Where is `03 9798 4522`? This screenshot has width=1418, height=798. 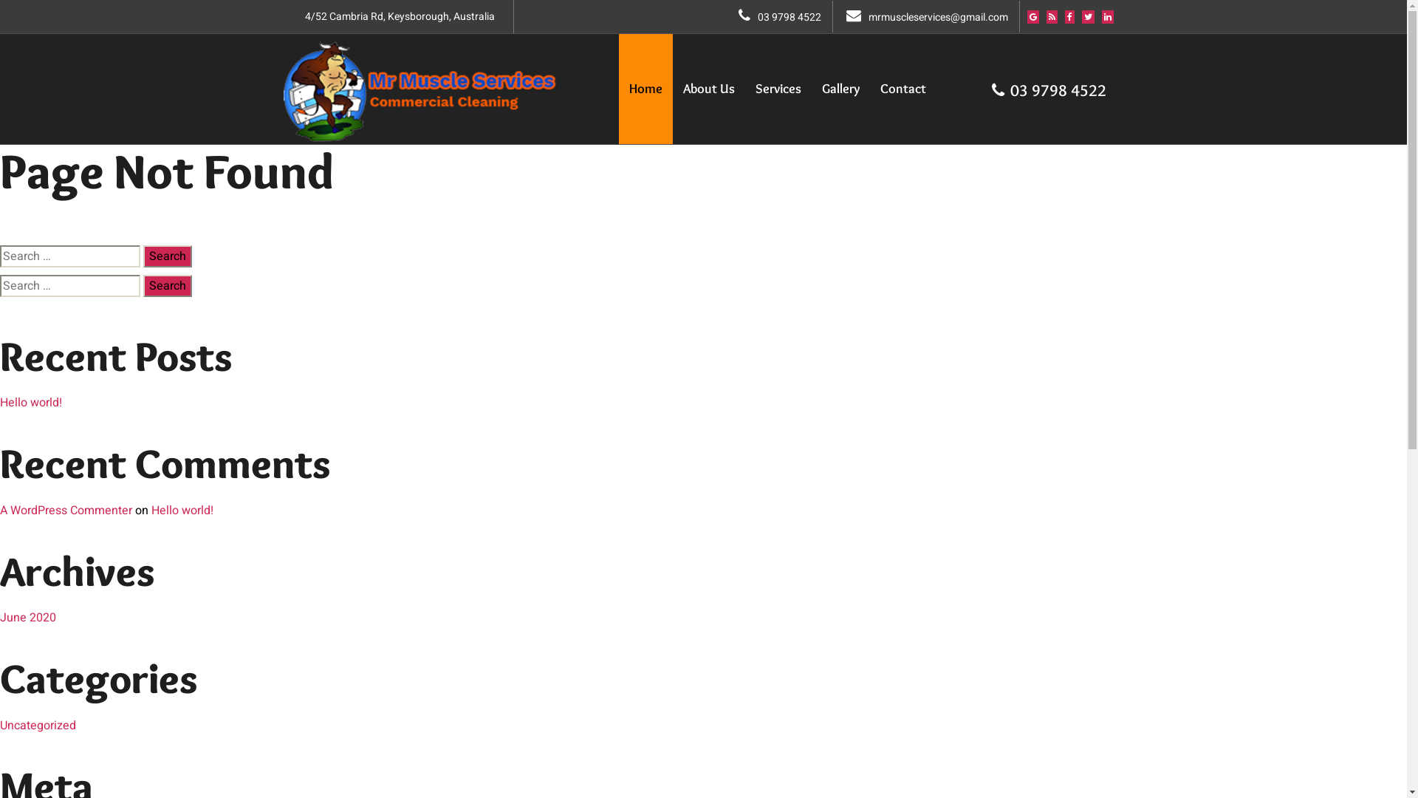
03 9798 4522 is located at coordinates (780, 18).